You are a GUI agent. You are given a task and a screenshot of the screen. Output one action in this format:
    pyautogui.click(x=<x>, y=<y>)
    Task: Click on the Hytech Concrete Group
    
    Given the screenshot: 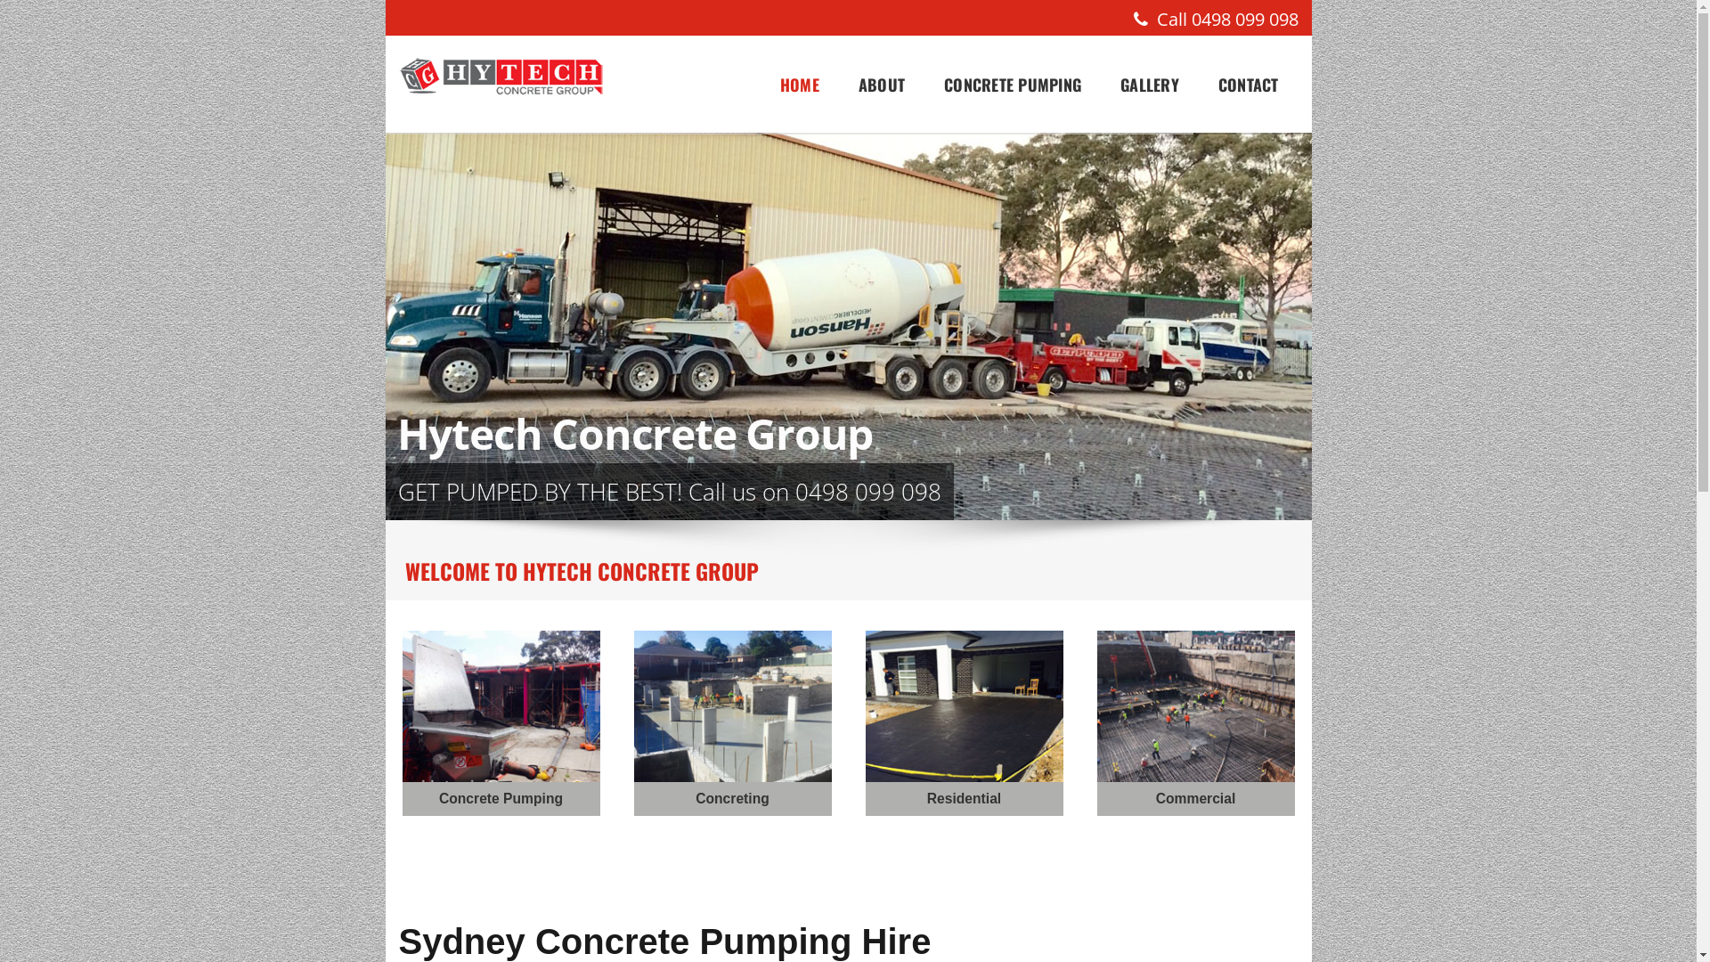 What is the action you would take?
    pyautogui.click(x=501, y=77)
    